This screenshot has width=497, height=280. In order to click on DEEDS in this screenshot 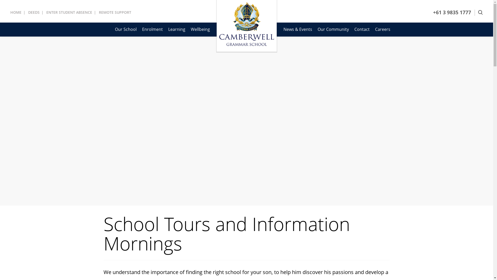, I will do `click(34, 12)`.